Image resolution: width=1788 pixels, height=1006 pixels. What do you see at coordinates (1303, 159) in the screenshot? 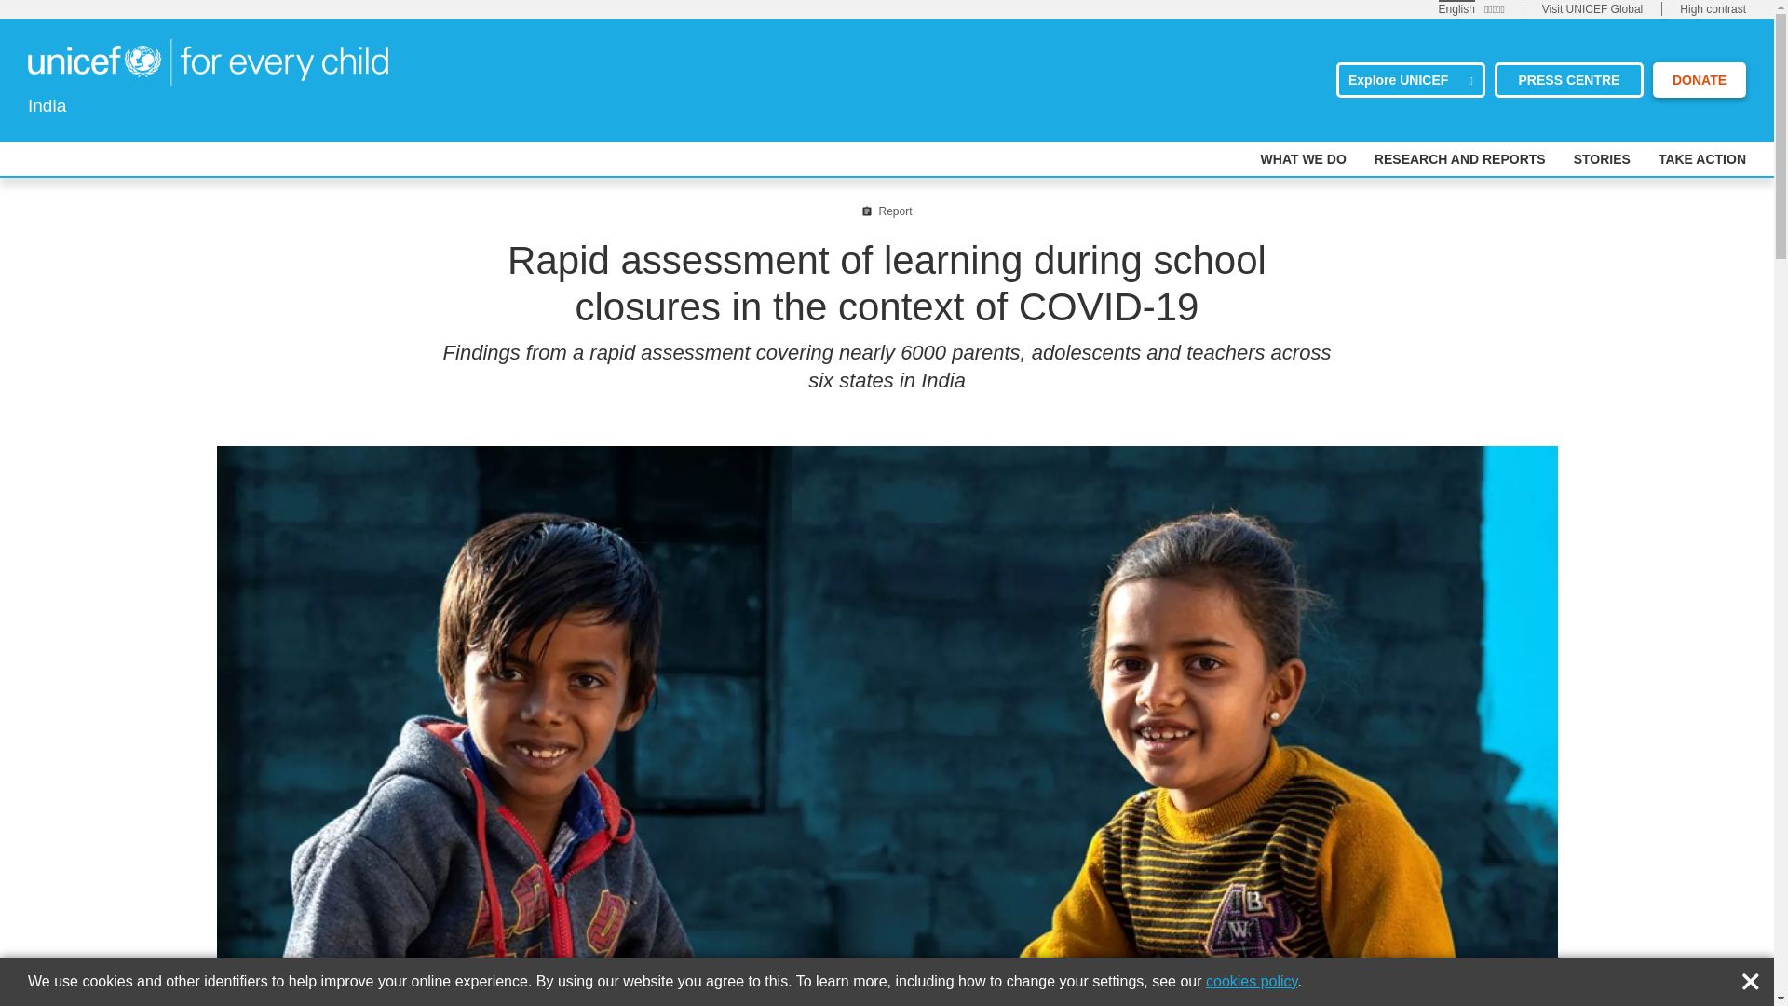
I see `WHAT WE DO` at bounding box center [1303, 159].